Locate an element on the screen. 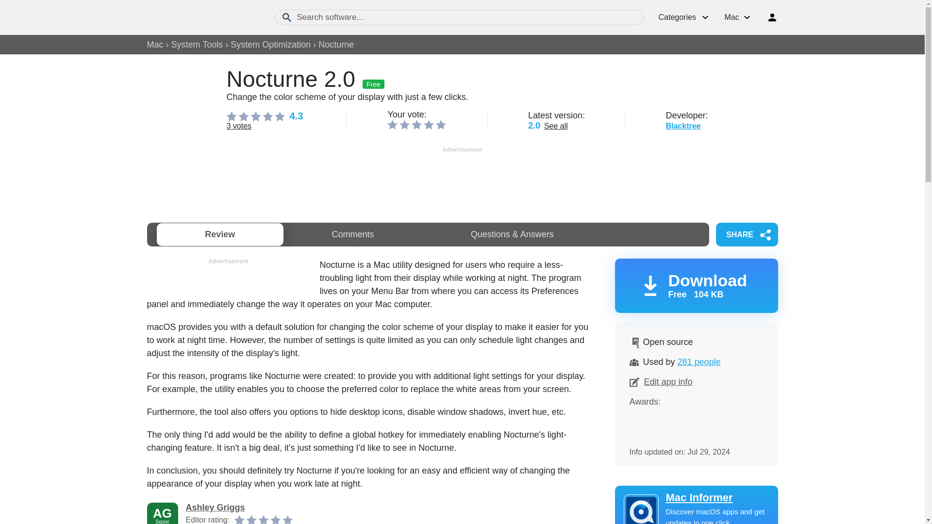 This screenshot has height=524, width=932. Download Nocturne is located at coordinates (696, 285).